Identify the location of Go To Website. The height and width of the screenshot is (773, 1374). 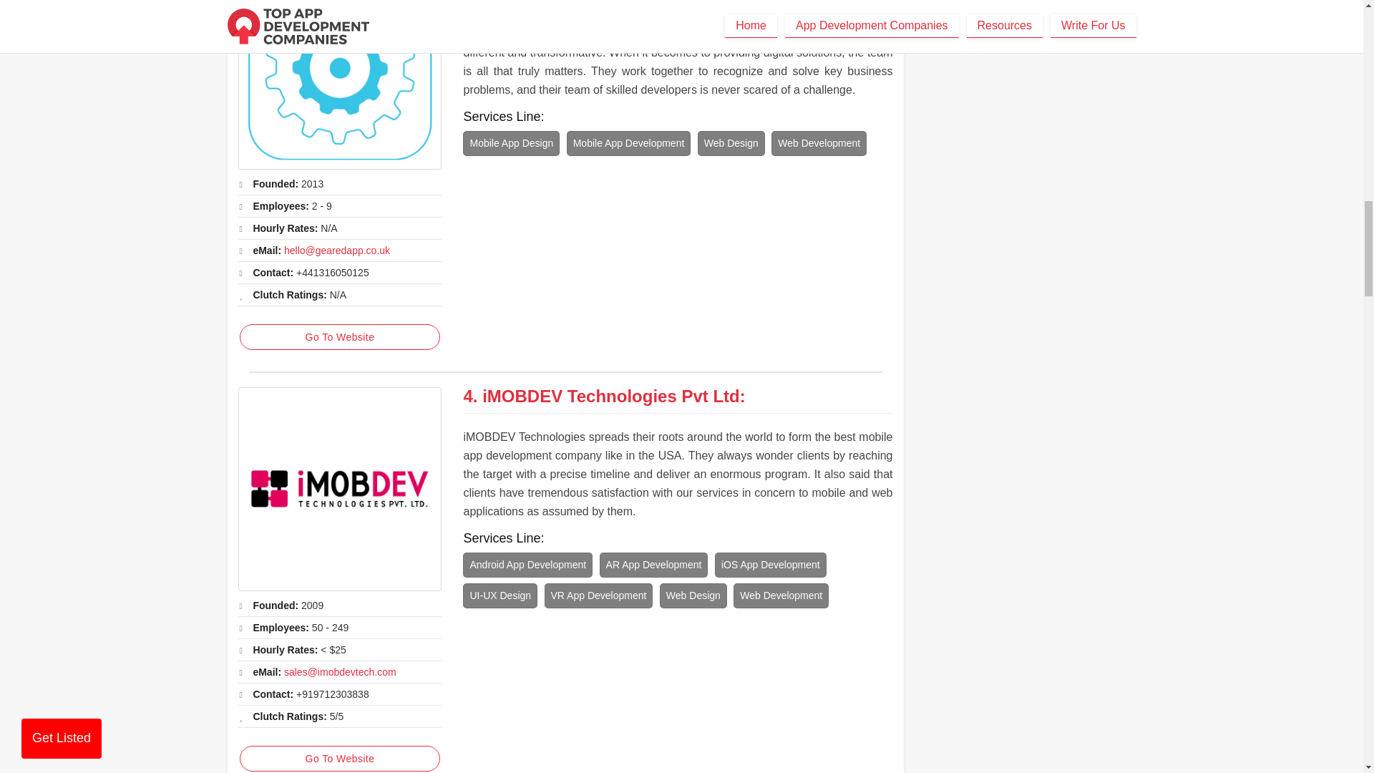
(339, 336).